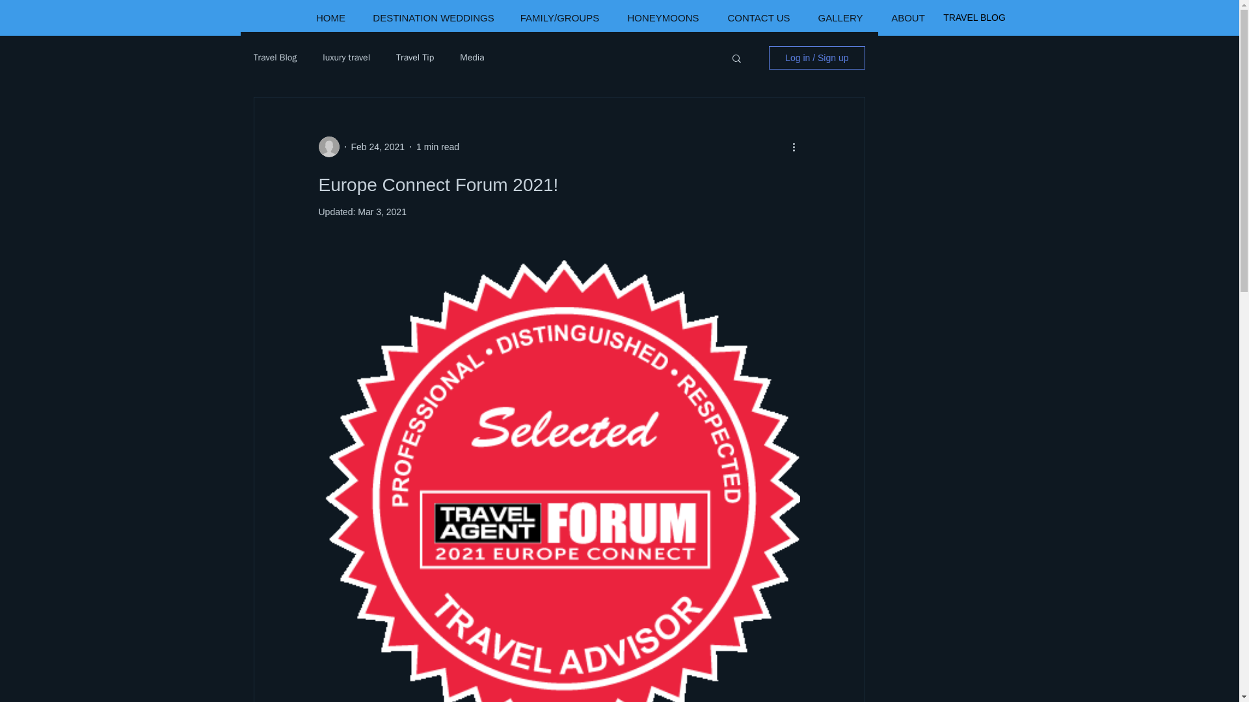 Image resolution: width=1249 pixels, height=702 pixels. What do you see at coordinates (840, 18) in the screenshot?
I see `GALLERY` at bounding box center [840, 18].